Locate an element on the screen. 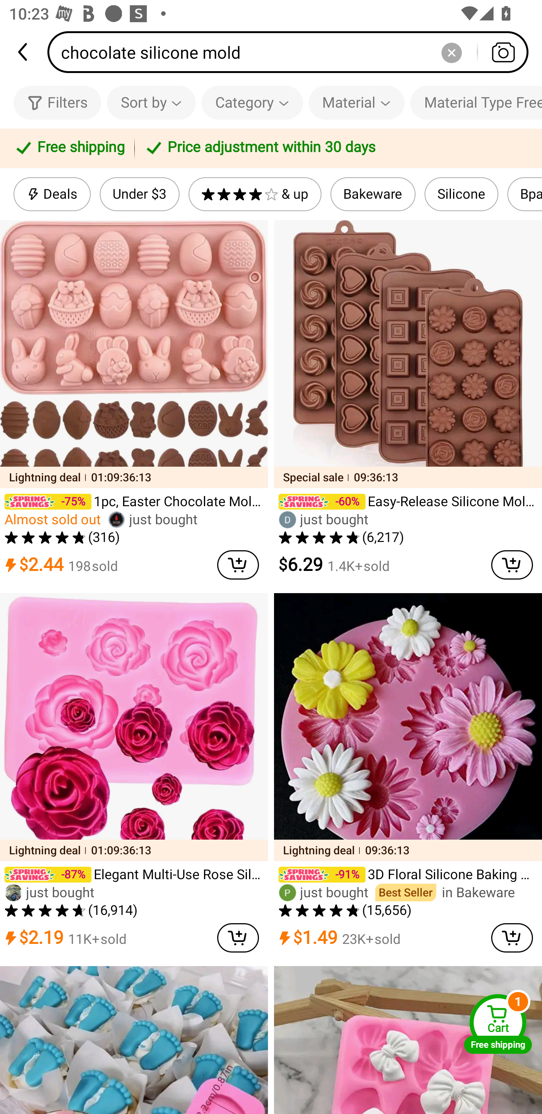 The height and width of the screenshot is (1114, 542). Category is located at coordinates (252, 102).